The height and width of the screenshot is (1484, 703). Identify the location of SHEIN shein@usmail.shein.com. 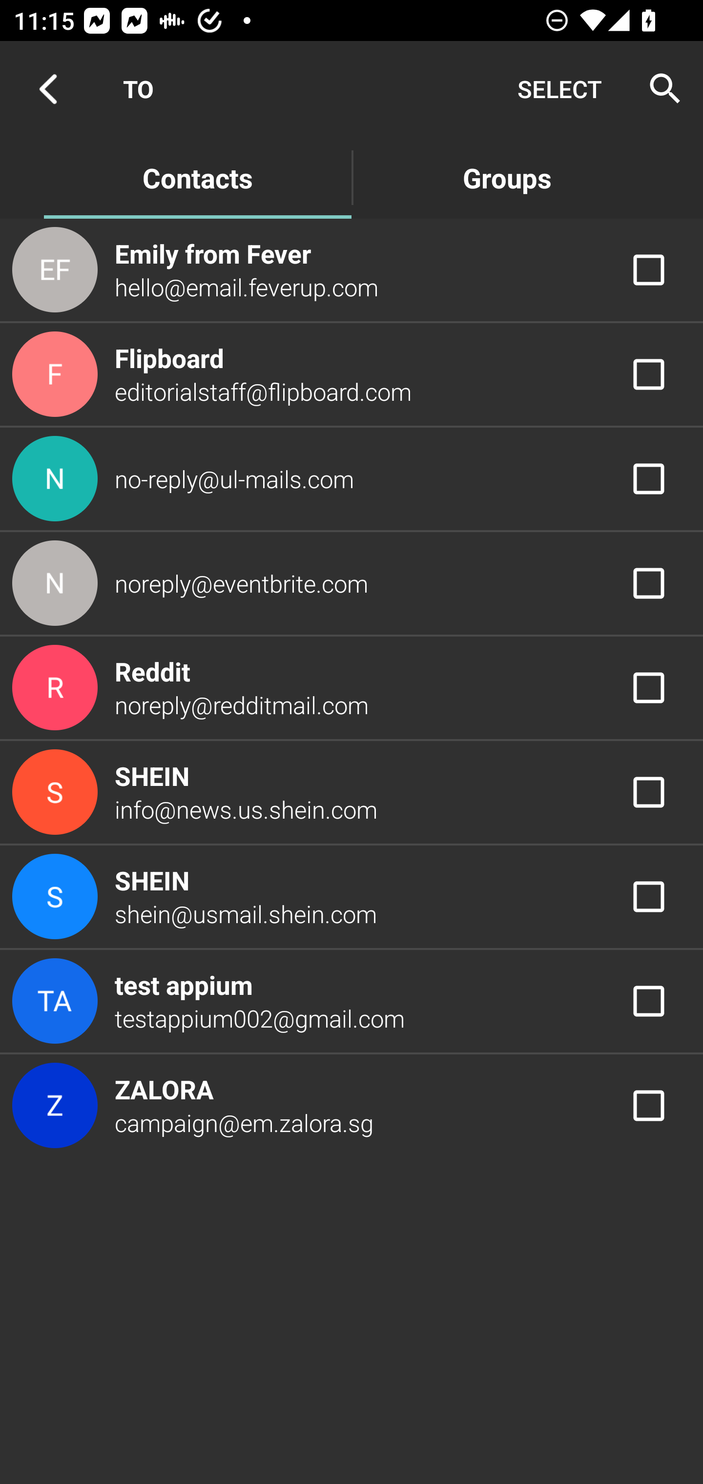
(351, 897).